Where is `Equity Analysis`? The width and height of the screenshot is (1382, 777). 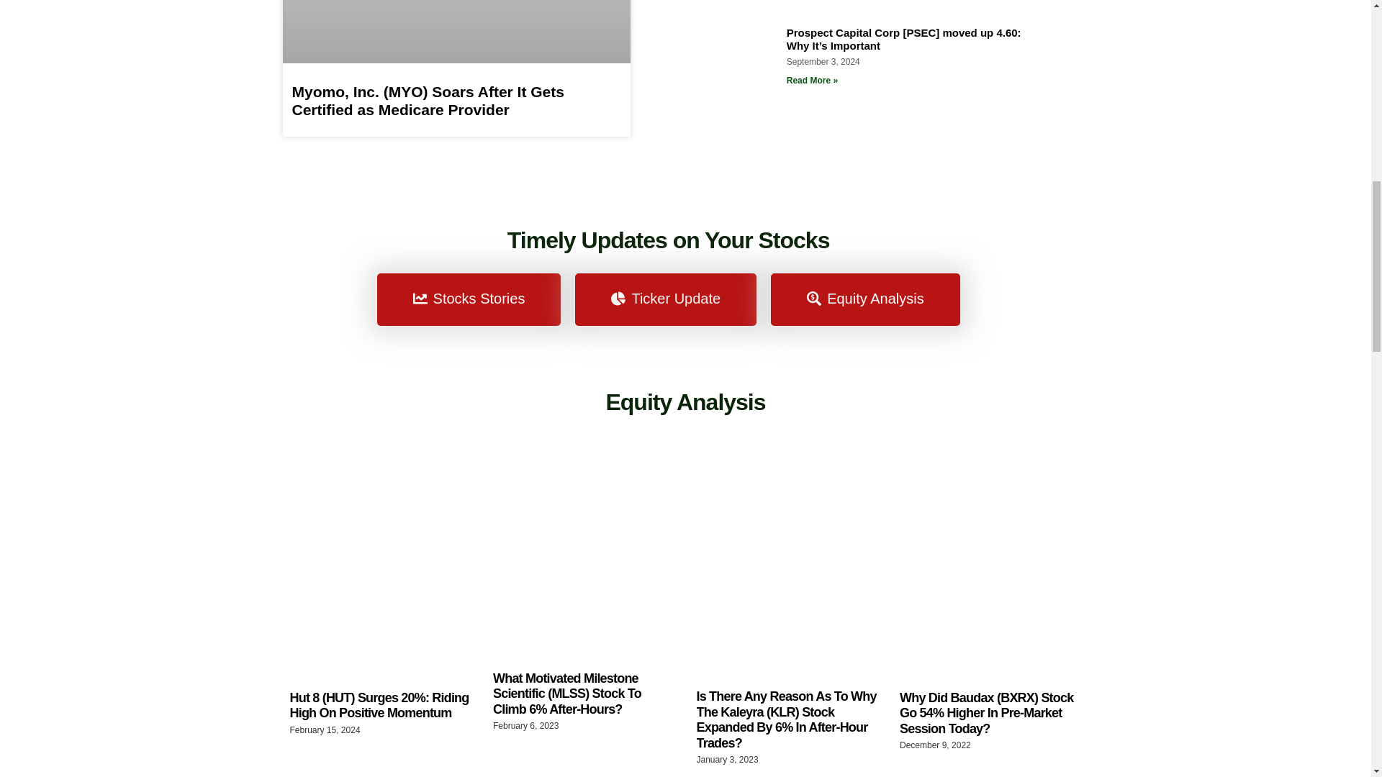 Equity Analysis is located at coordinates (865, 299).